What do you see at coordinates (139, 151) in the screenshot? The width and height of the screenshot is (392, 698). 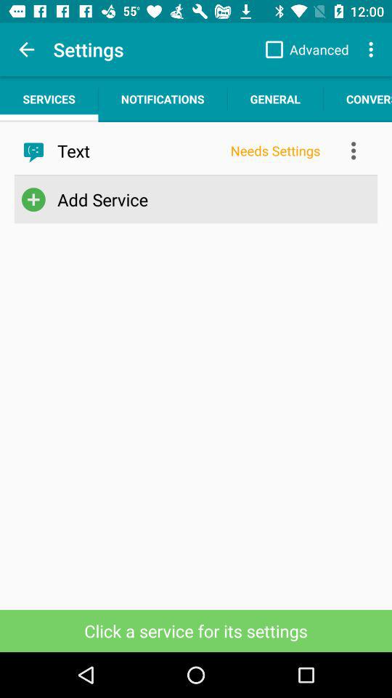 I see `turn off the item to the left of the needs settings item` at bounding box center [139, 151].